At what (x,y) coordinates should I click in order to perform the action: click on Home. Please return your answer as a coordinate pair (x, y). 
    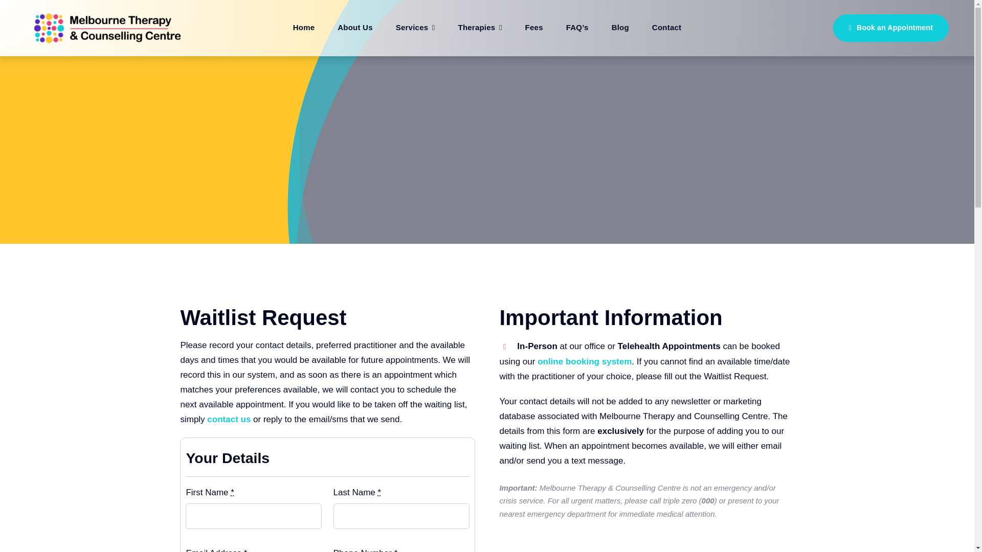
    Looking at the image, I should click on (304, 28).